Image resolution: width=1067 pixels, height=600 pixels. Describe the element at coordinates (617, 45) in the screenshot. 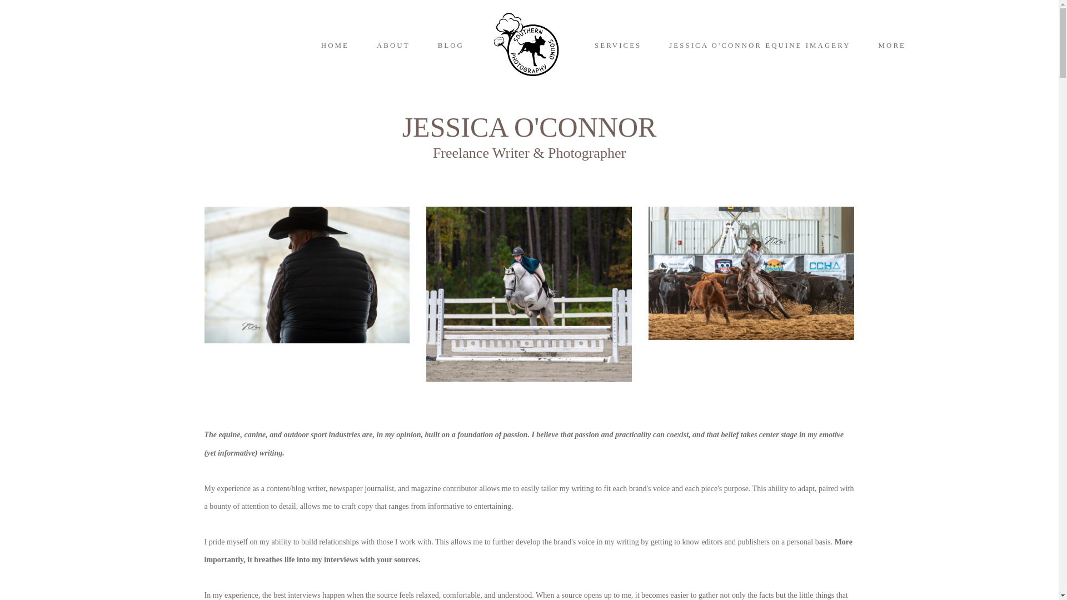

I see `SERVICES` at that location.